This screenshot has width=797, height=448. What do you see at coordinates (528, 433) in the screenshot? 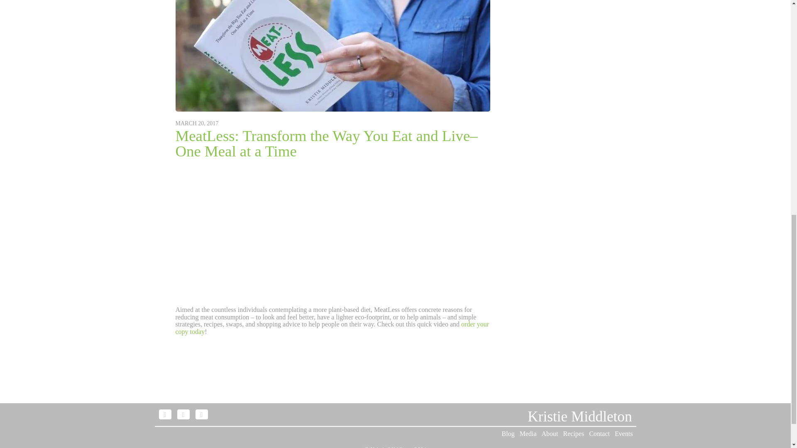
I see `Media` at bounding box center [528, 433].